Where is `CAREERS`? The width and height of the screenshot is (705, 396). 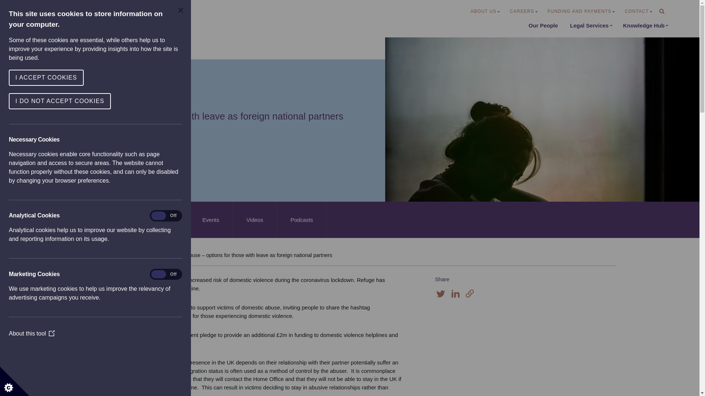 CAREERS is located at coordinates (524, 12).